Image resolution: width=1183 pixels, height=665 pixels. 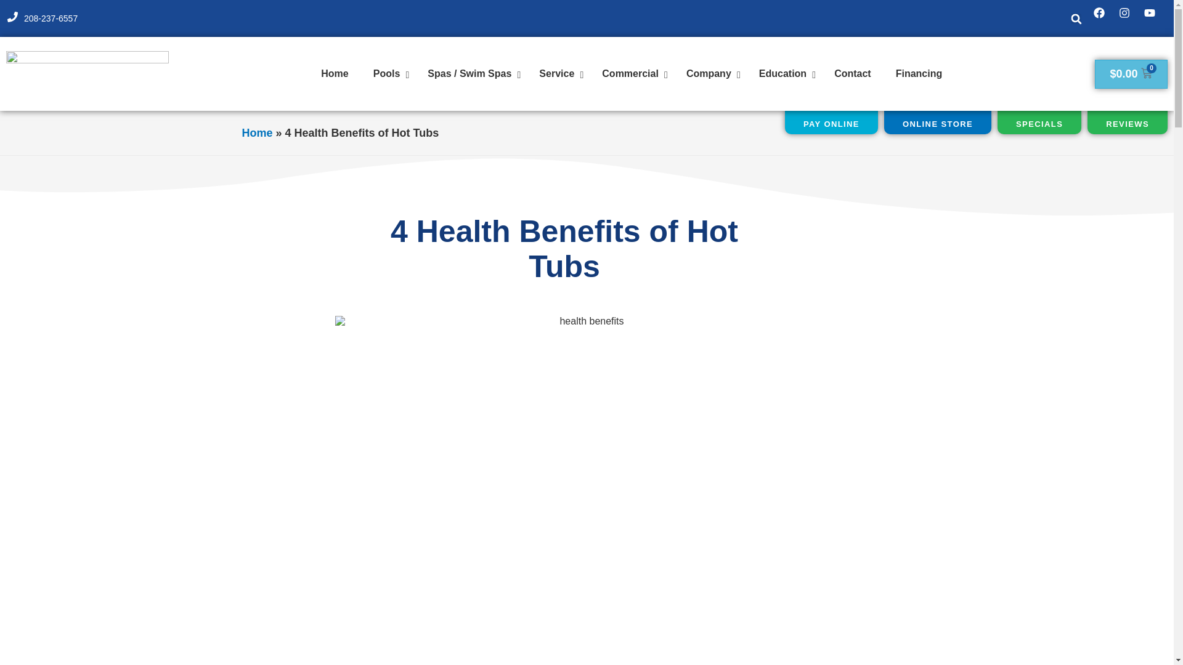 I want to click on Pools, so click(x=388, y=74).